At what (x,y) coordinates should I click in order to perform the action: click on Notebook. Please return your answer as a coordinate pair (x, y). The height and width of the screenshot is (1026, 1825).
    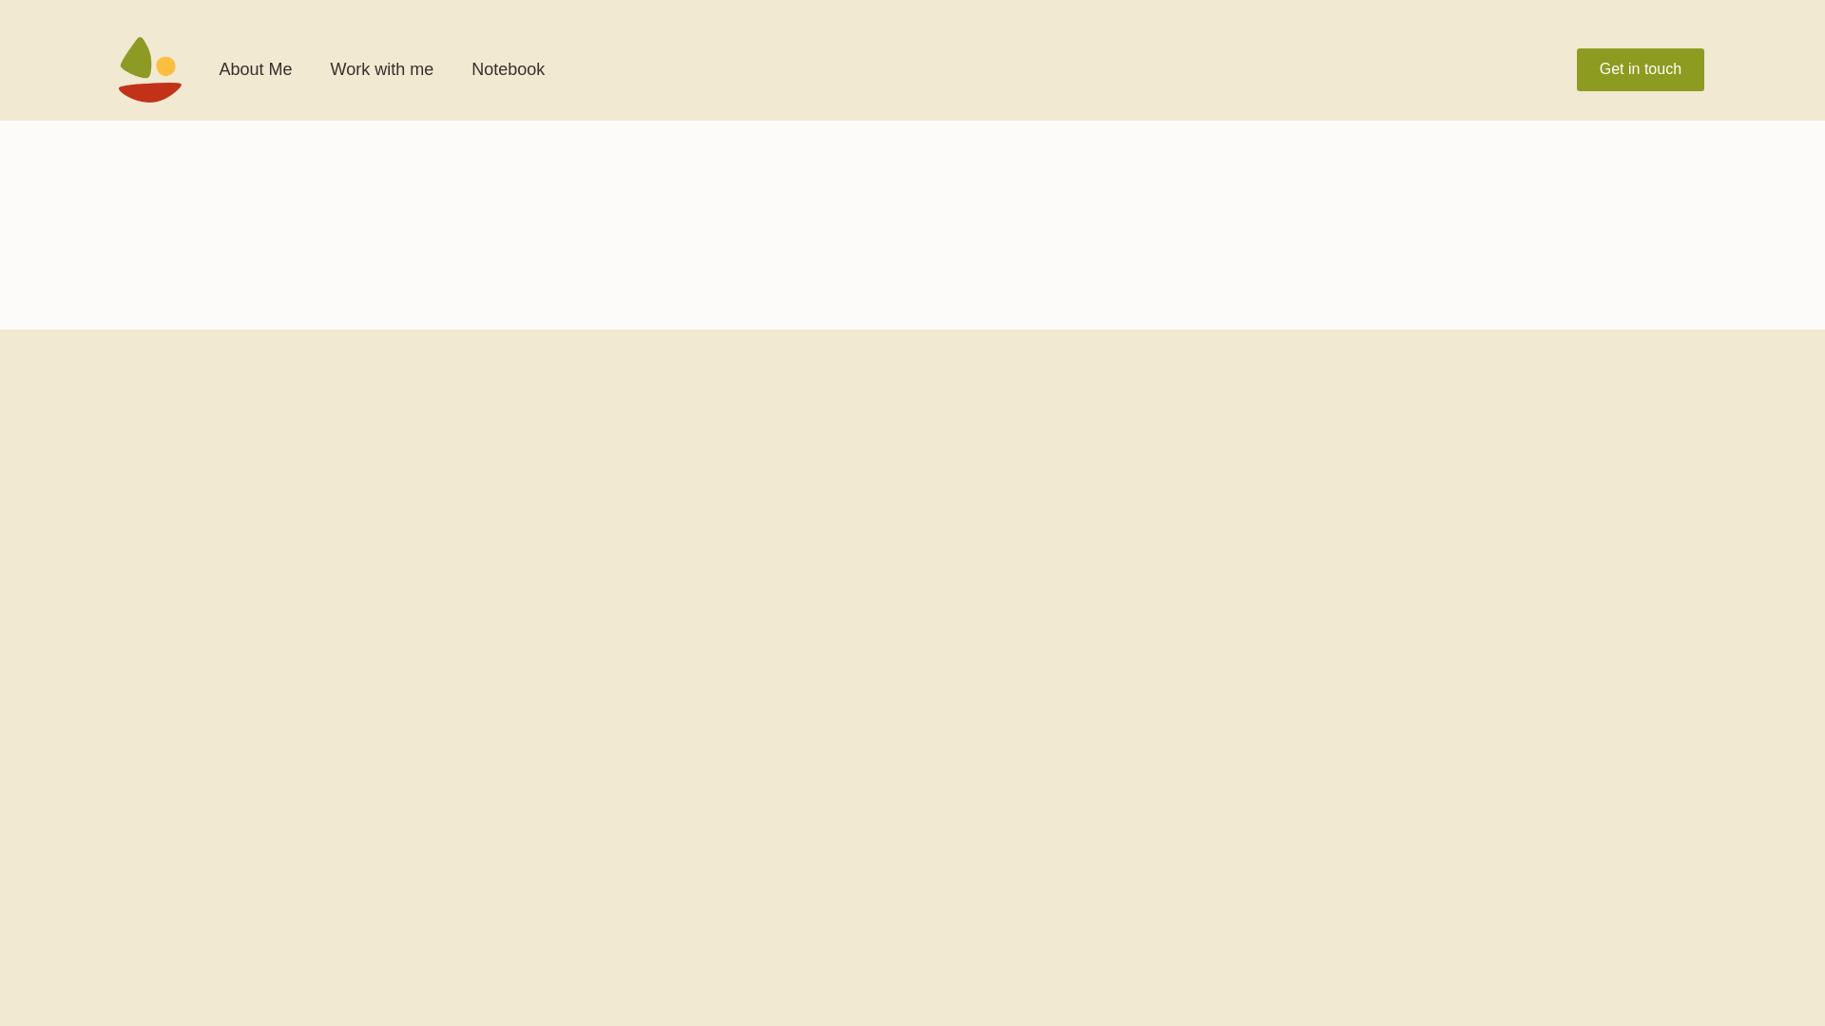
    Looking at the image, I should click on (508, 69).